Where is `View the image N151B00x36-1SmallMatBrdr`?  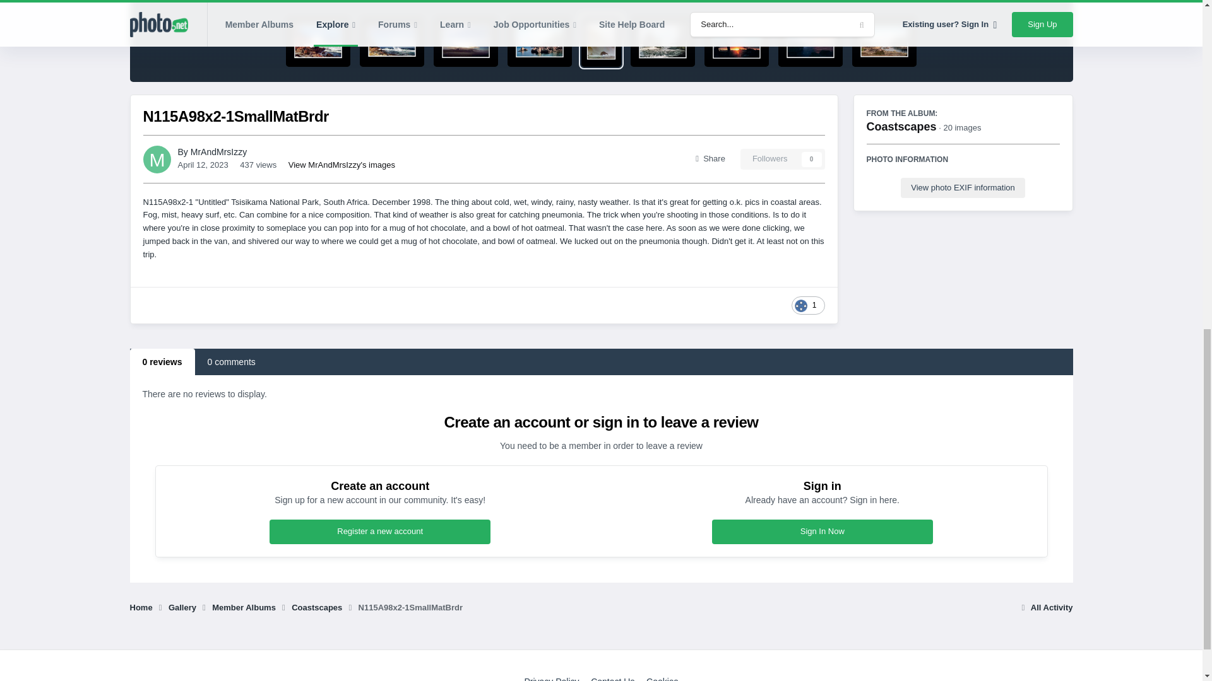
View the image N151B00x36-1SmallMatBrdr is located at coordinates (540, 41).